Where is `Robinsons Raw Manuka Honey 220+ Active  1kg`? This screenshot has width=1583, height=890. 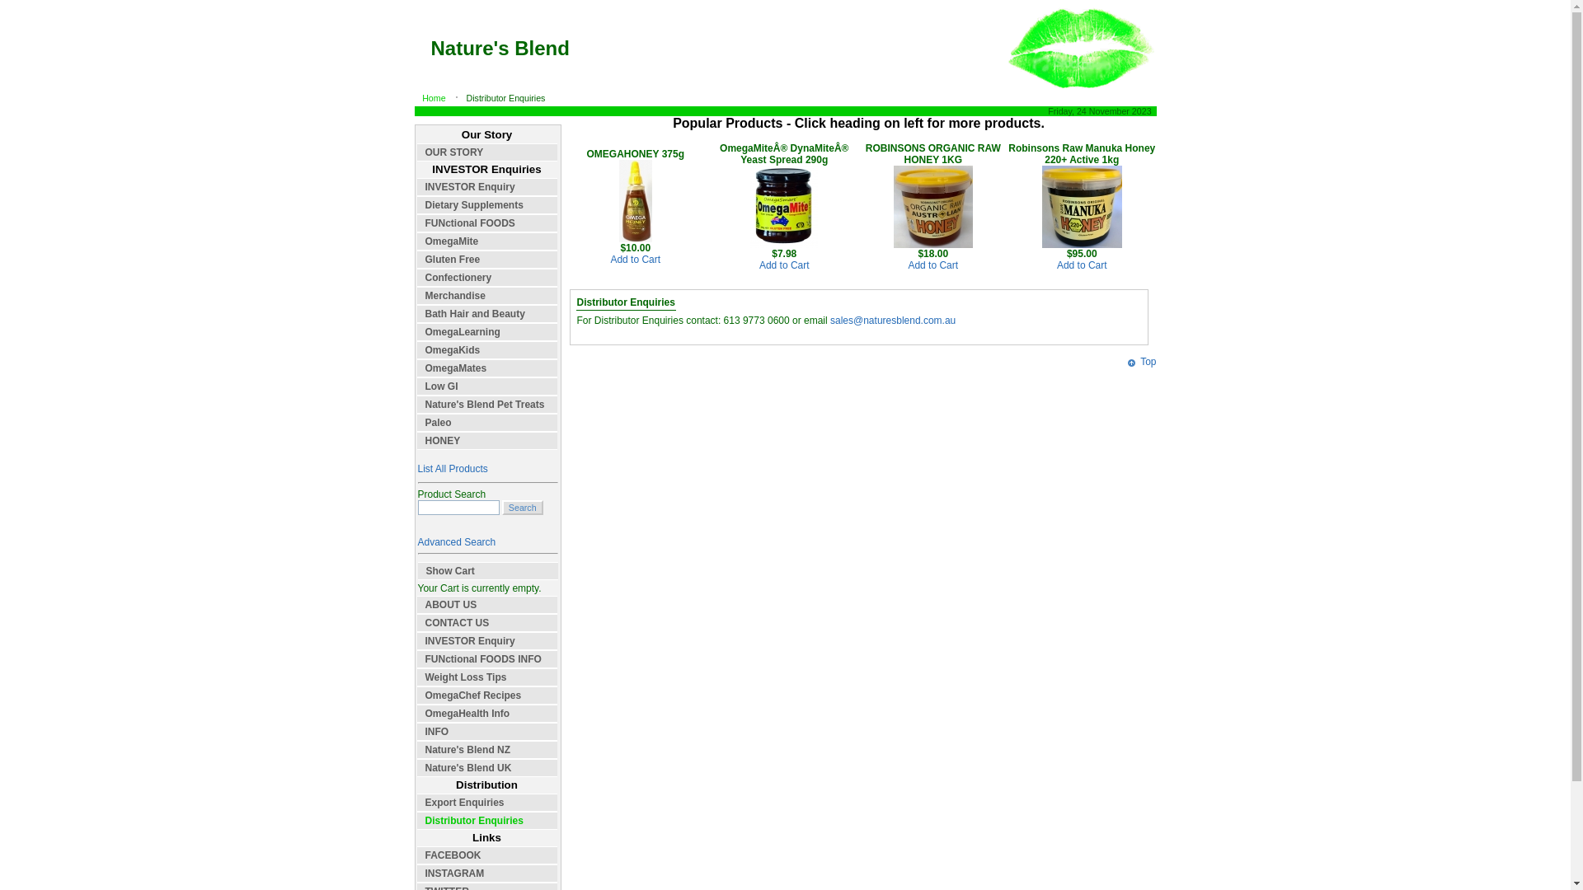 Robinsons Raw Manuka Honey 220+ Active  1kg is located at coordinates (1082, 245).